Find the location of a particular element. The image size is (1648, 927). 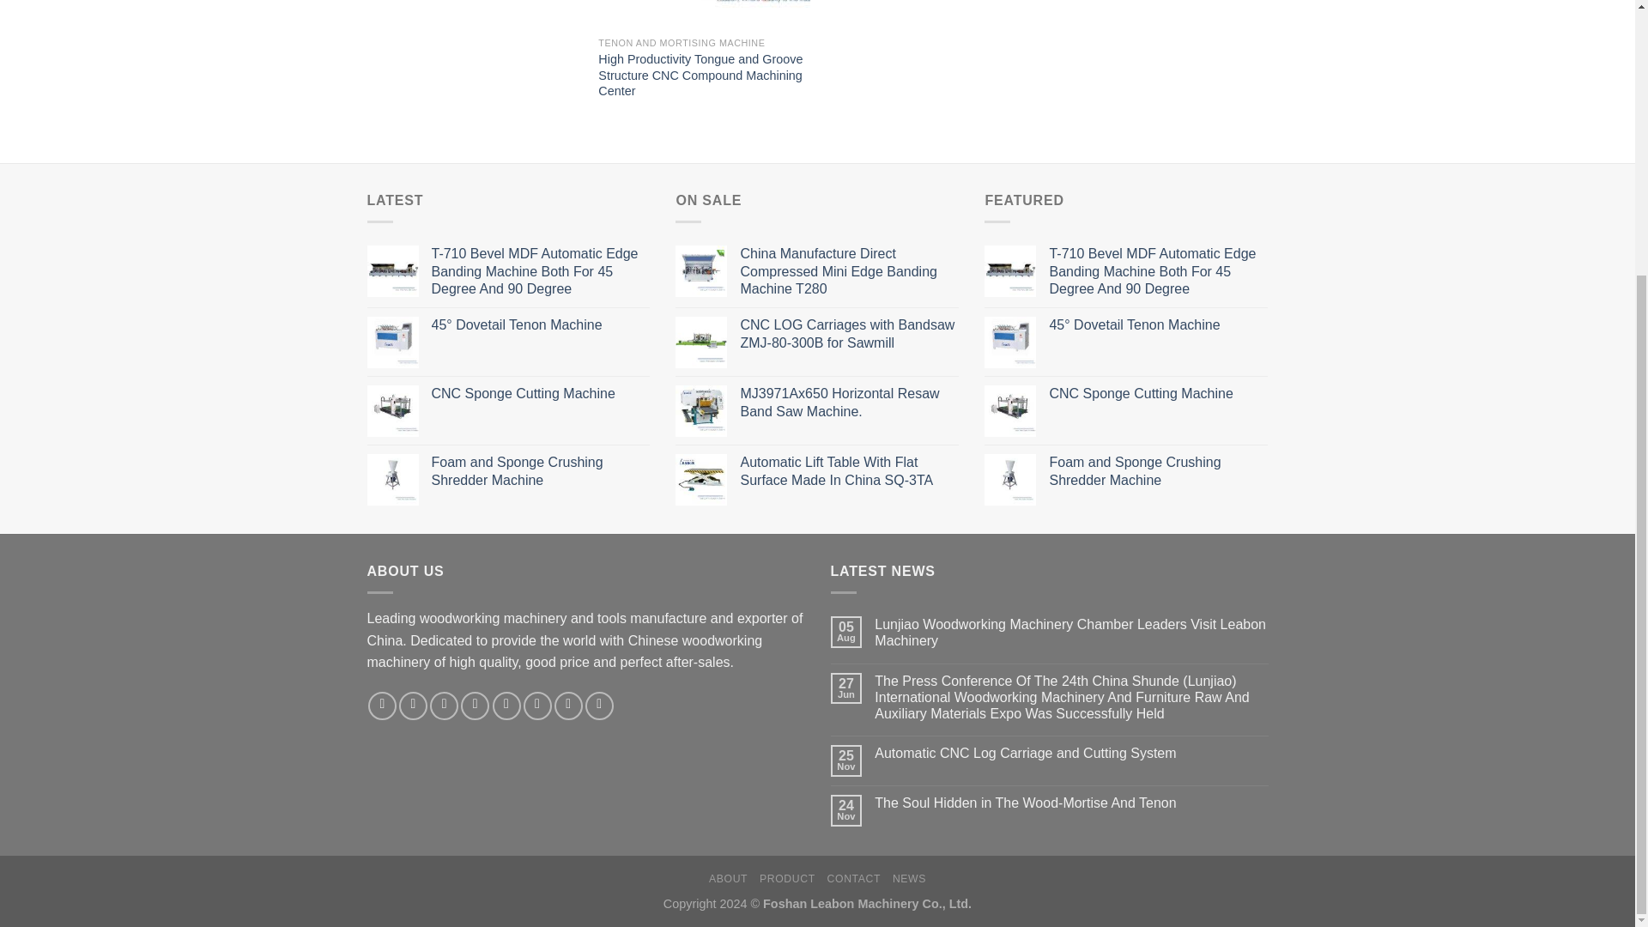

CNC LOG Carriages with Bandsaw ZMJ-80-300B for Sawmill is located at coordinates (850, 335).